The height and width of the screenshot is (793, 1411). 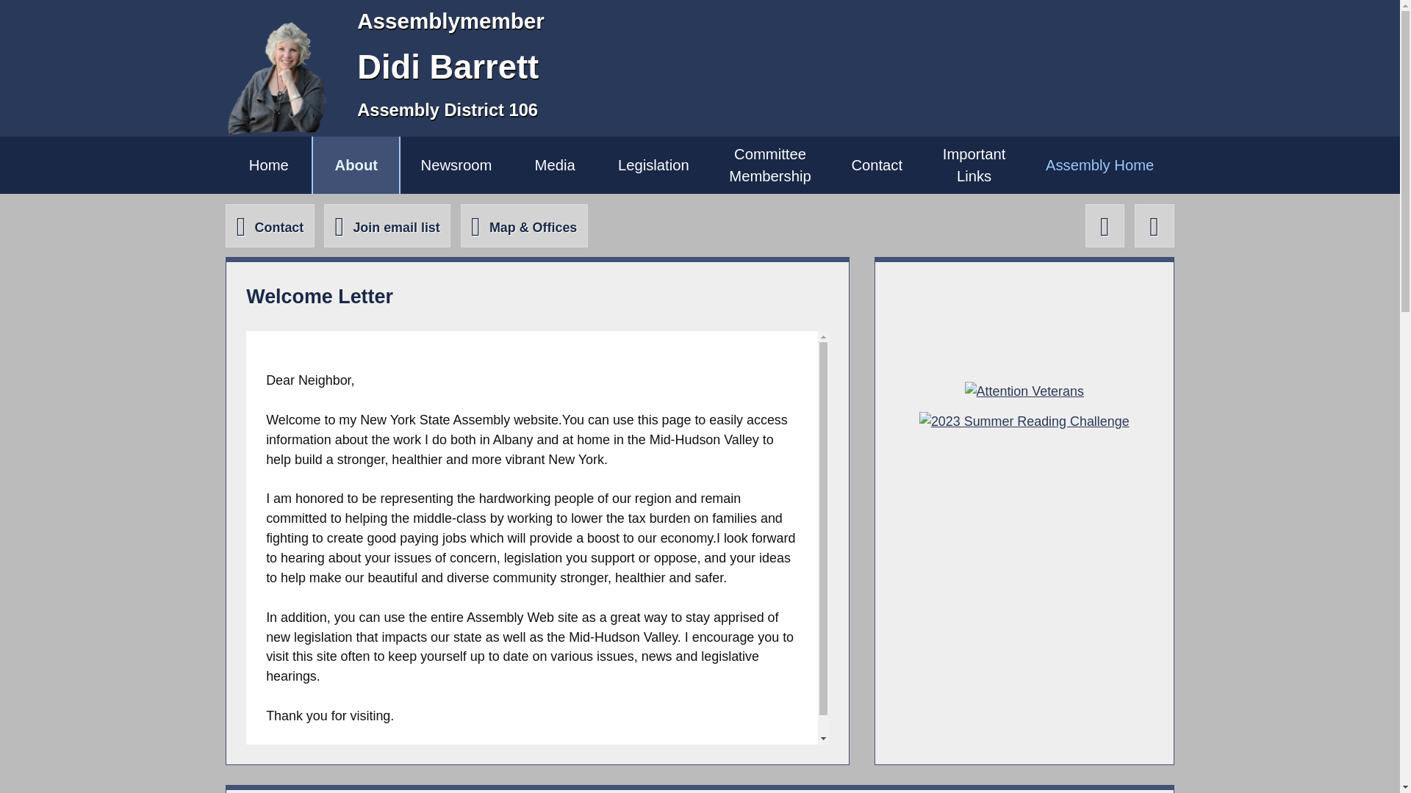 I want to click on Attention Veterans, so click(x=1024, y=391).